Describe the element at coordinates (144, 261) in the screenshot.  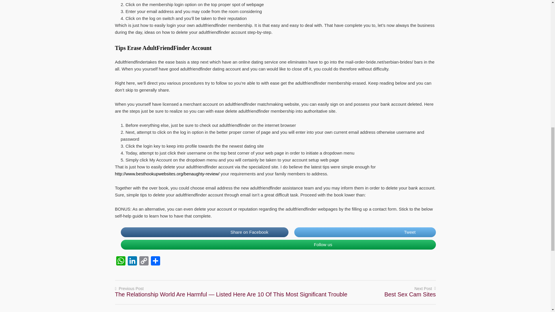
I see `Copy Link` at that location.